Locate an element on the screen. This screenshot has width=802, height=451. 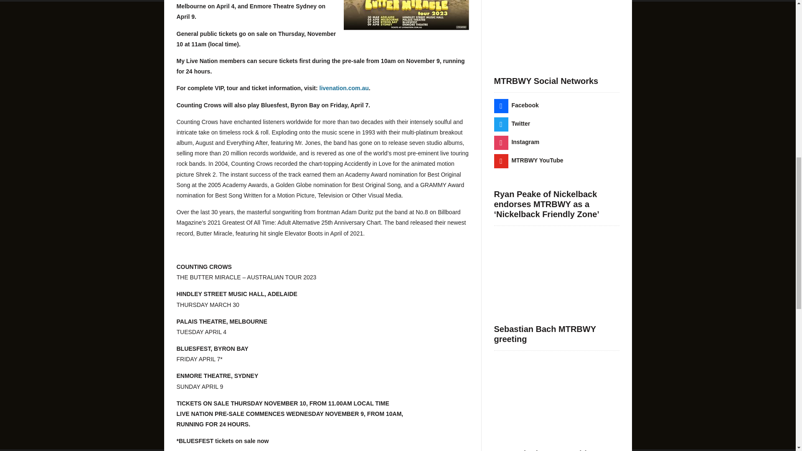
MTRBWY YouTube is located at coordinates (528, 160).